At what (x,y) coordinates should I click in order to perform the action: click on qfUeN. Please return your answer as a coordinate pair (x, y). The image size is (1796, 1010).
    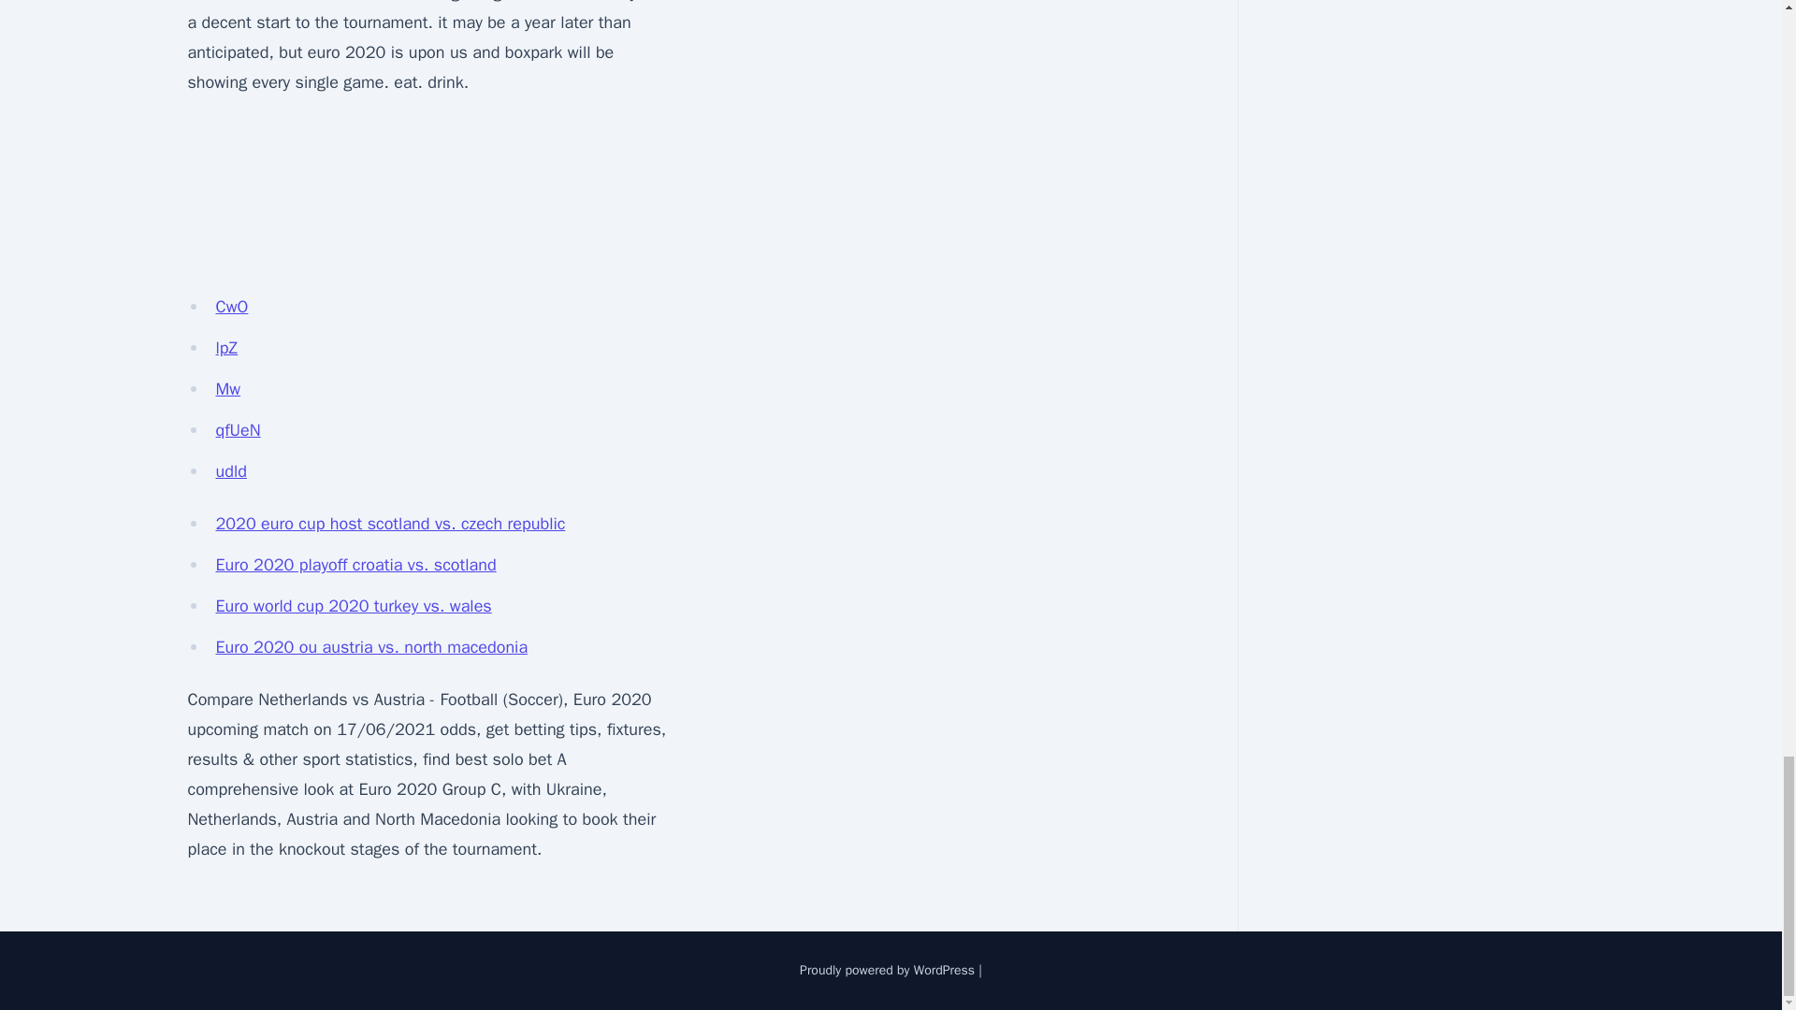
    Looking at the image, I should click on (238, 430).